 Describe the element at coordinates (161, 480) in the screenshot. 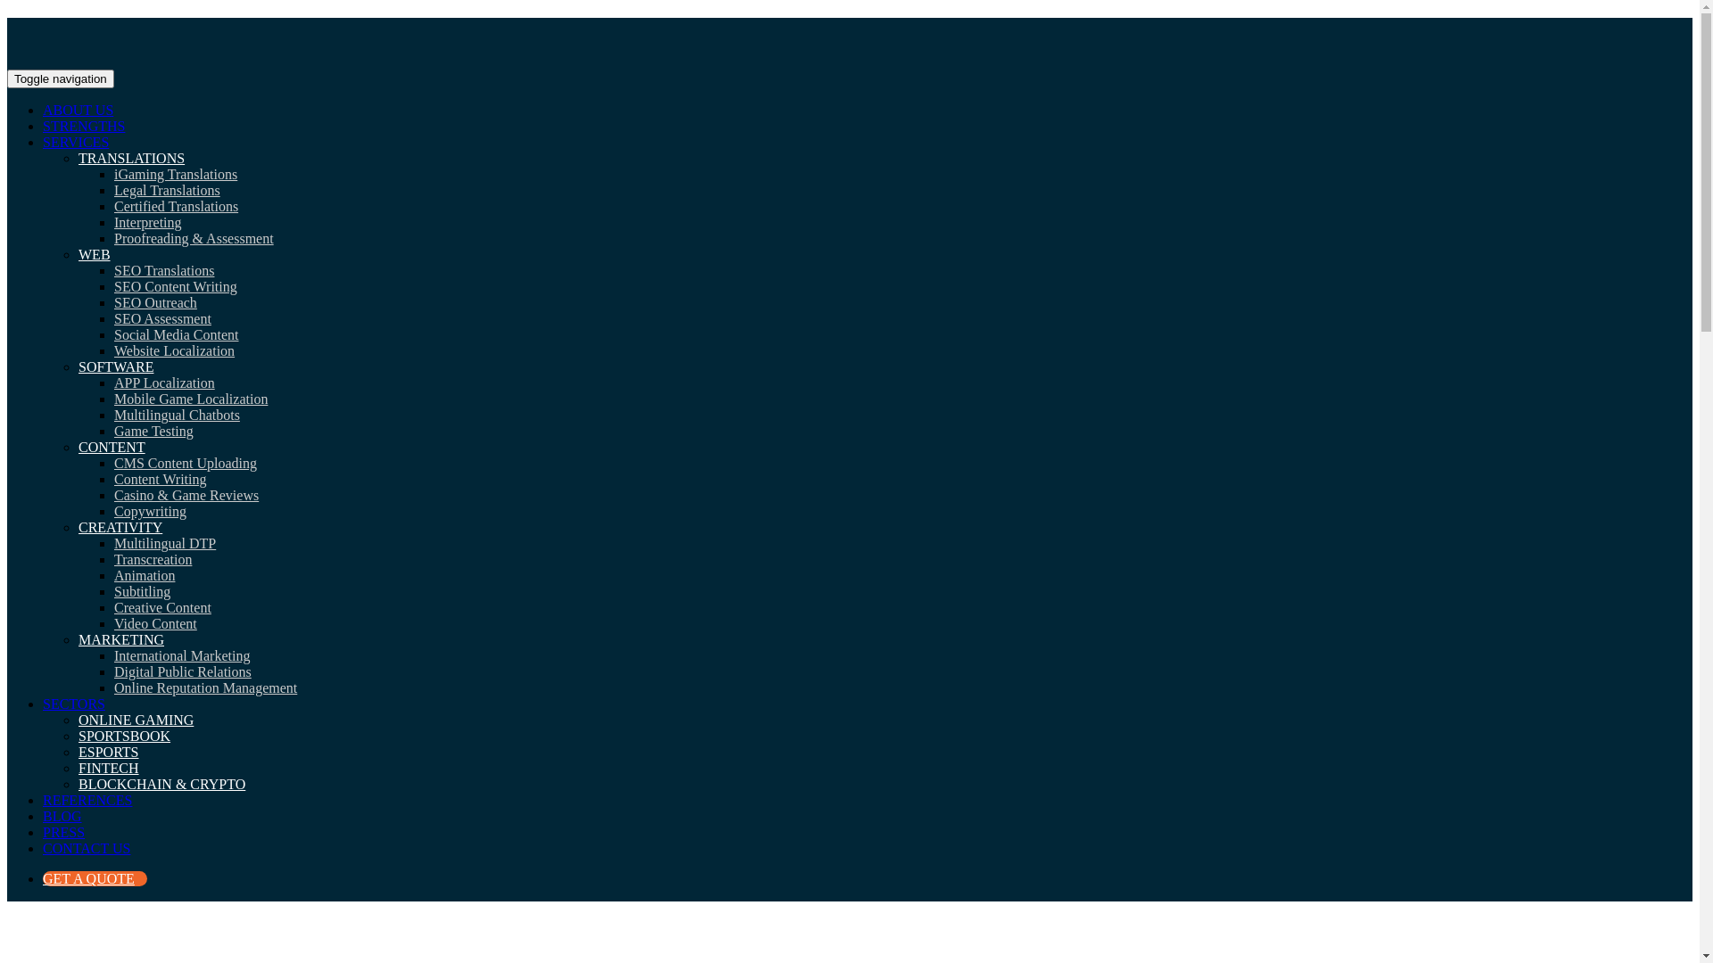

I see `Content Writing` at that location.